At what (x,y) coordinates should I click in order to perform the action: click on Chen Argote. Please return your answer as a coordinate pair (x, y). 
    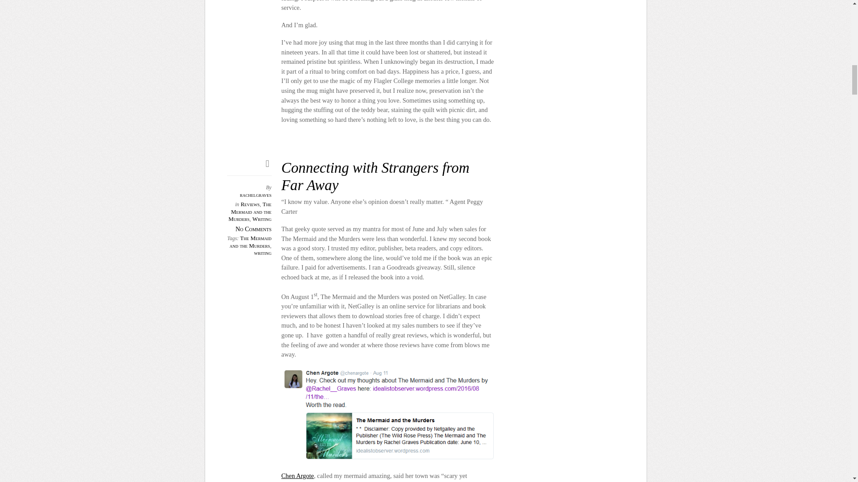
    Looking at the image, I should click on (298, 476).